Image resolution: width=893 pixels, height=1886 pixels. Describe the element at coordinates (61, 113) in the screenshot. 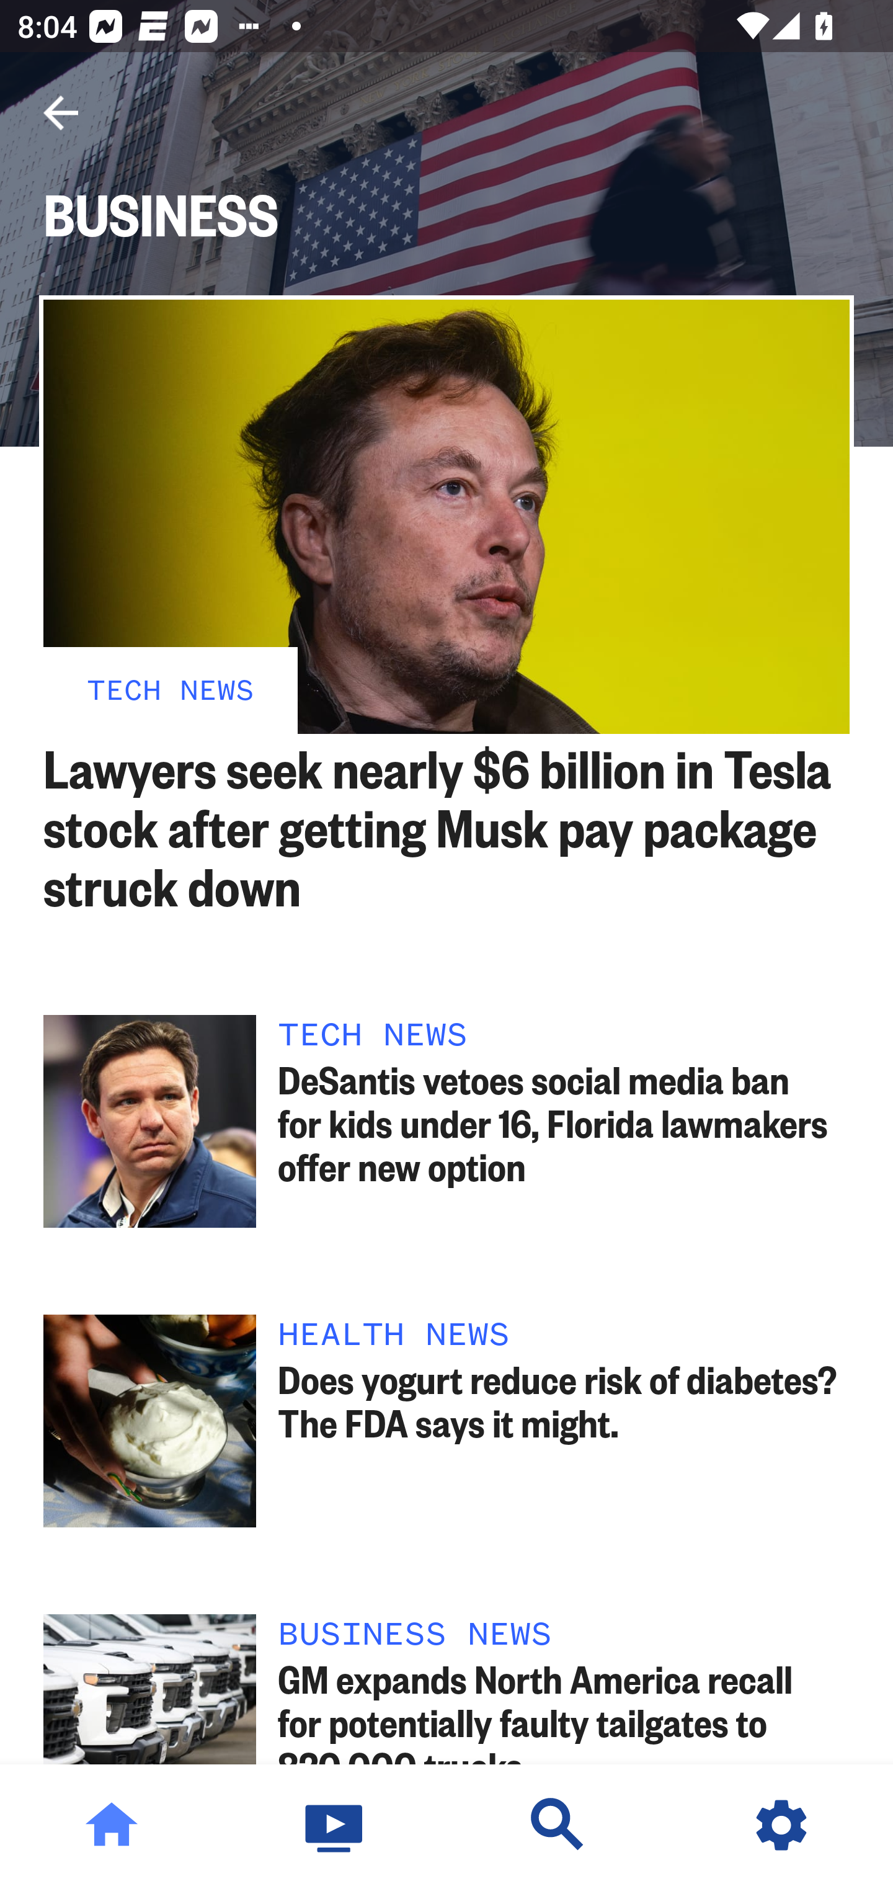

I see `Navigate up` at that location.